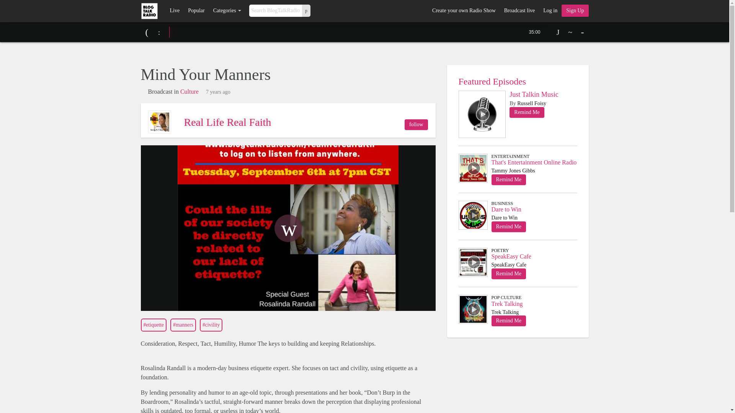 The height and width of the screenshot is (413, 735). Describe the element at coordinates (416, 125) in the screenshot. I see `Follow Real Life Real Faith` at that location.